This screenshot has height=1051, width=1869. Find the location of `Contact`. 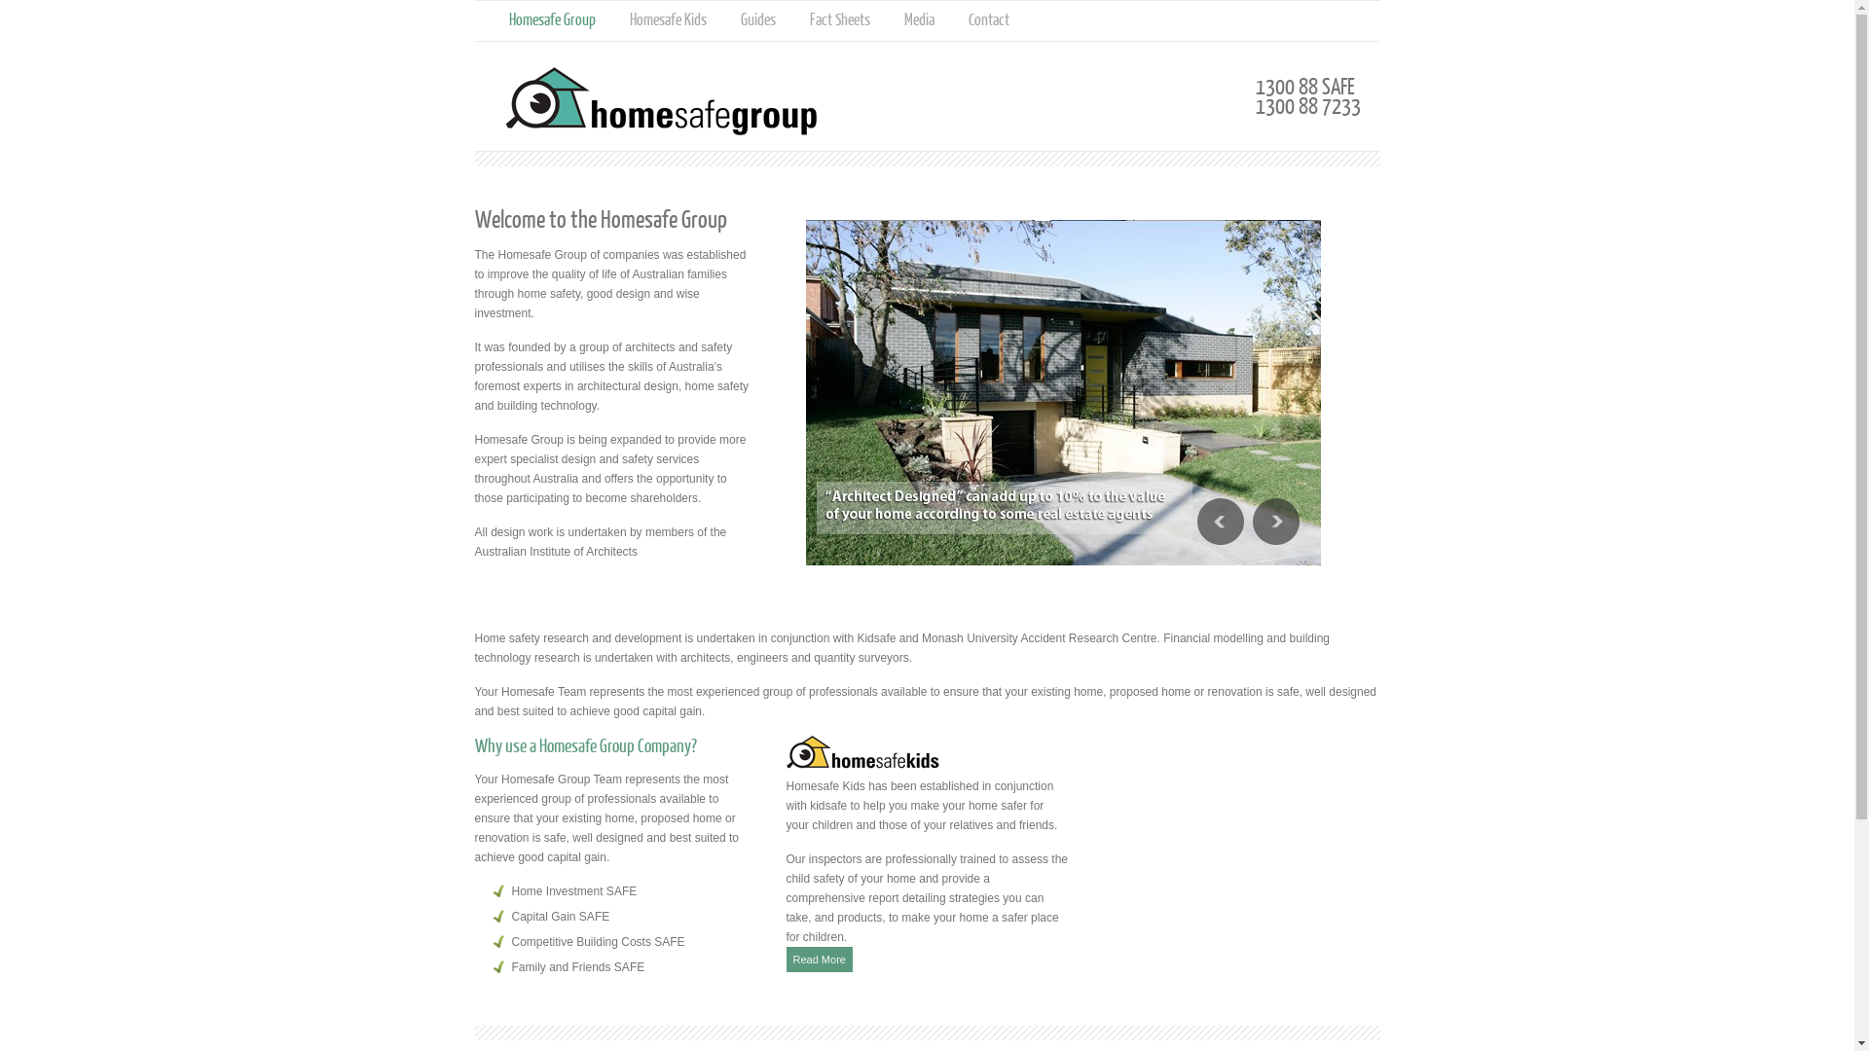

Contact is located at coordinates (988, 19).